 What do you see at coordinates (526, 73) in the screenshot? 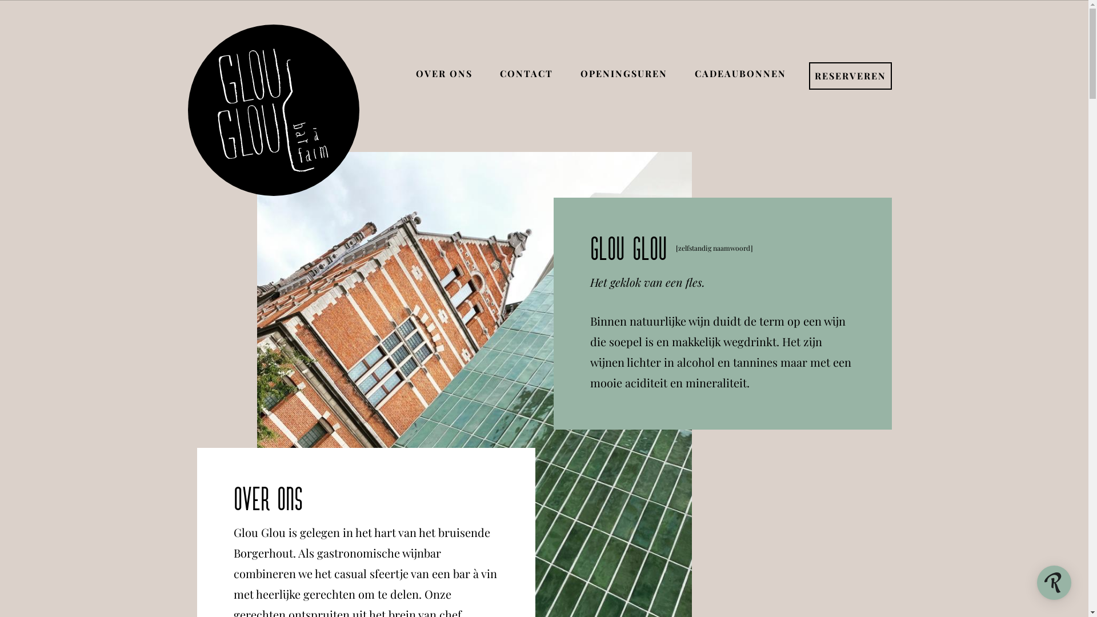
I see `CONTACT` at bounding box center [526, 73].